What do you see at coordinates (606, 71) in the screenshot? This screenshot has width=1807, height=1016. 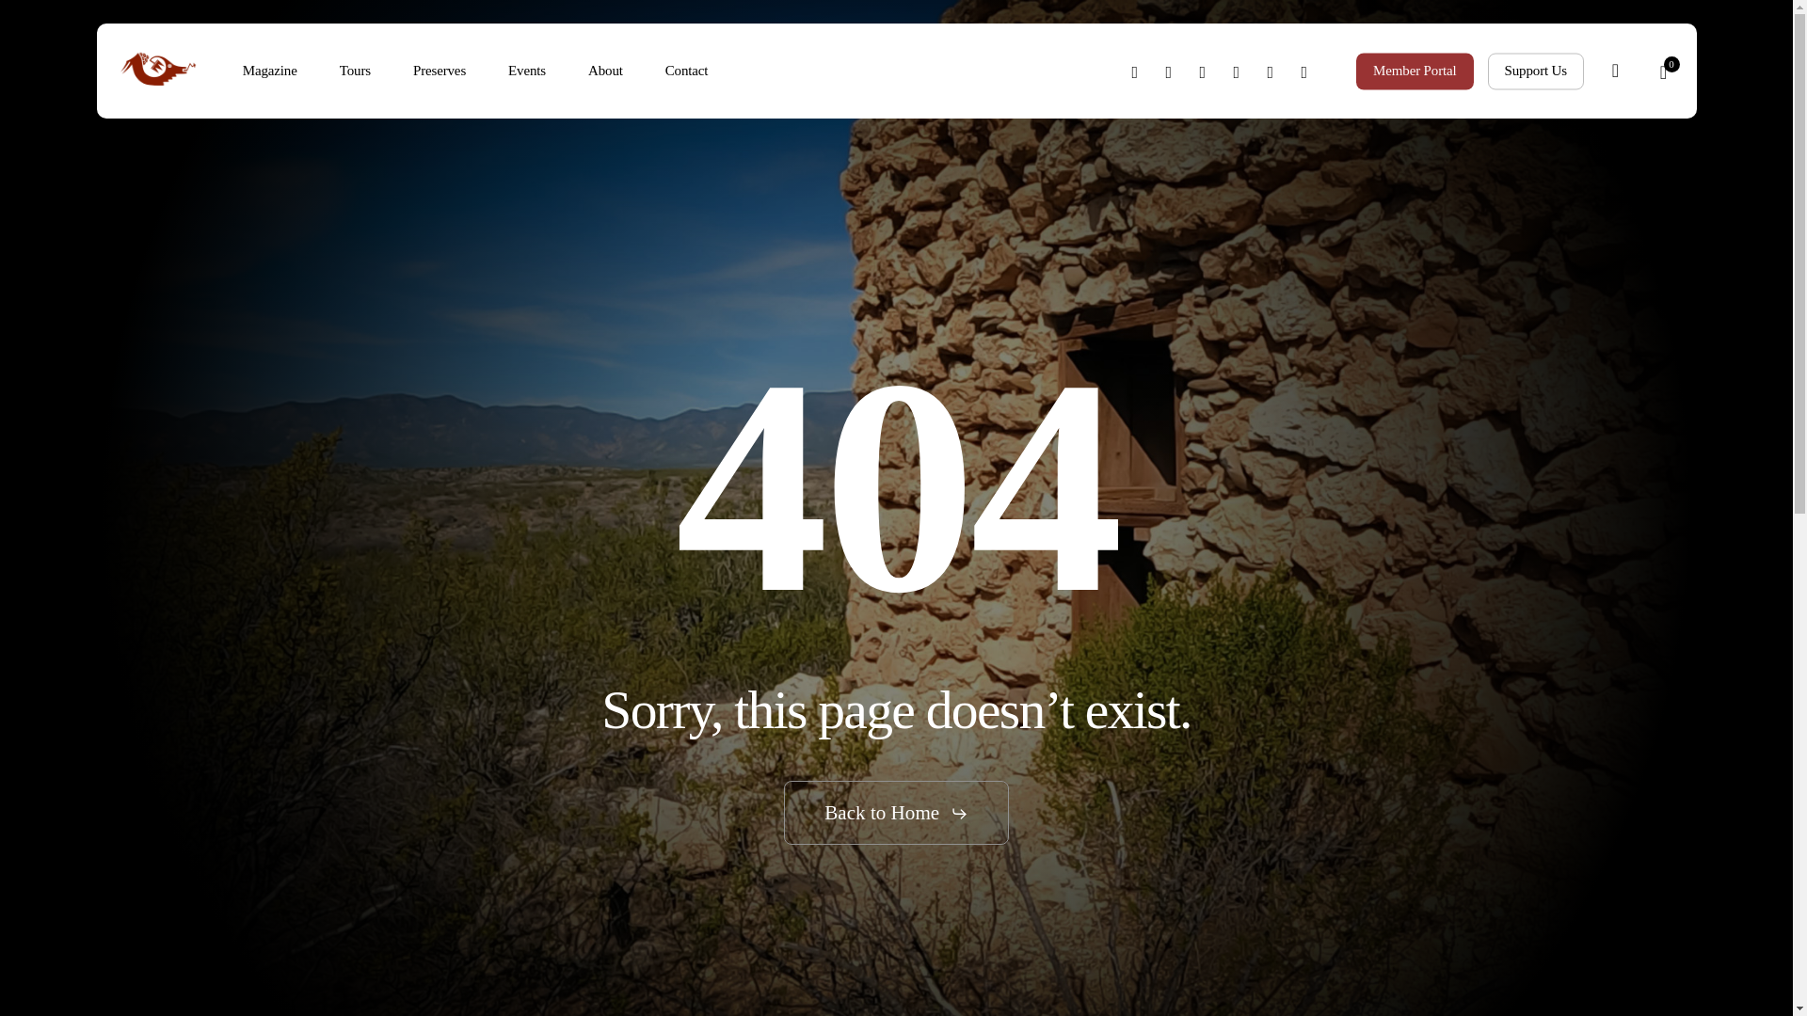 I see `About` at bounding box center [606, 71].